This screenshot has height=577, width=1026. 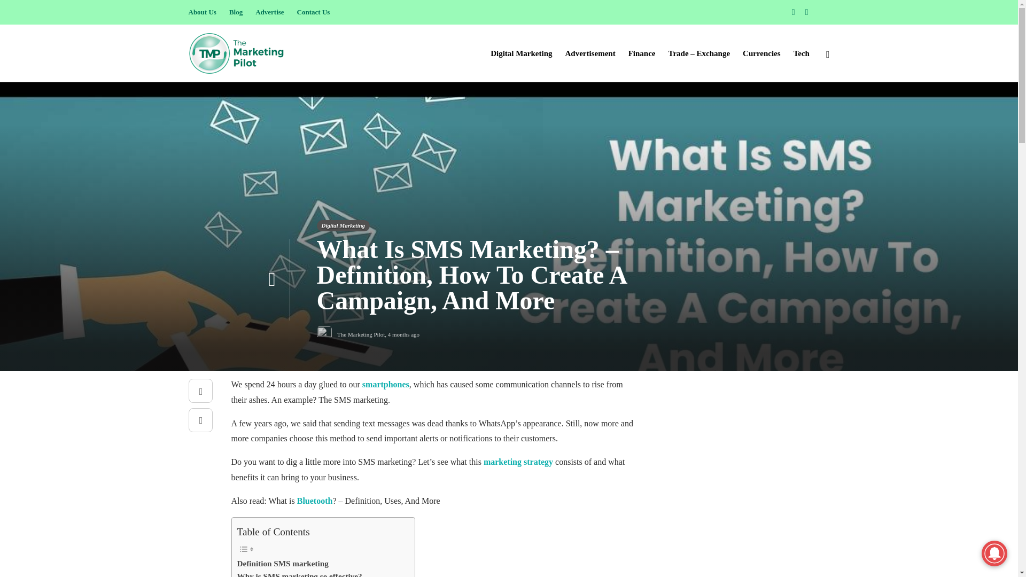 What do you see at coordinates (314, 12) in the screenshot?
I see `Contact Us` at bounding box center [314, 12].